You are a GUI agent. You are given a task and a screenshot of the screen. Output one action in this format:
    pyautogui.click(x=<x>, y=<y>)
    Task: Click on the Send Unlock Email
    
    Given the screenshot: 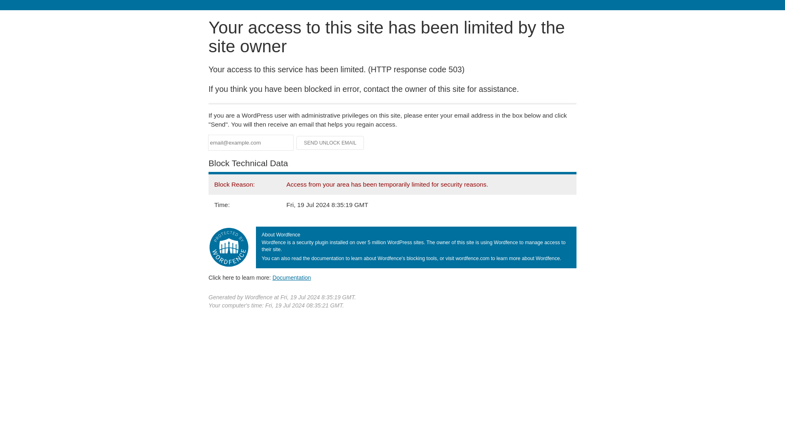 What is the action you would take?
    pyautogui.click(x=330, y=143)
    